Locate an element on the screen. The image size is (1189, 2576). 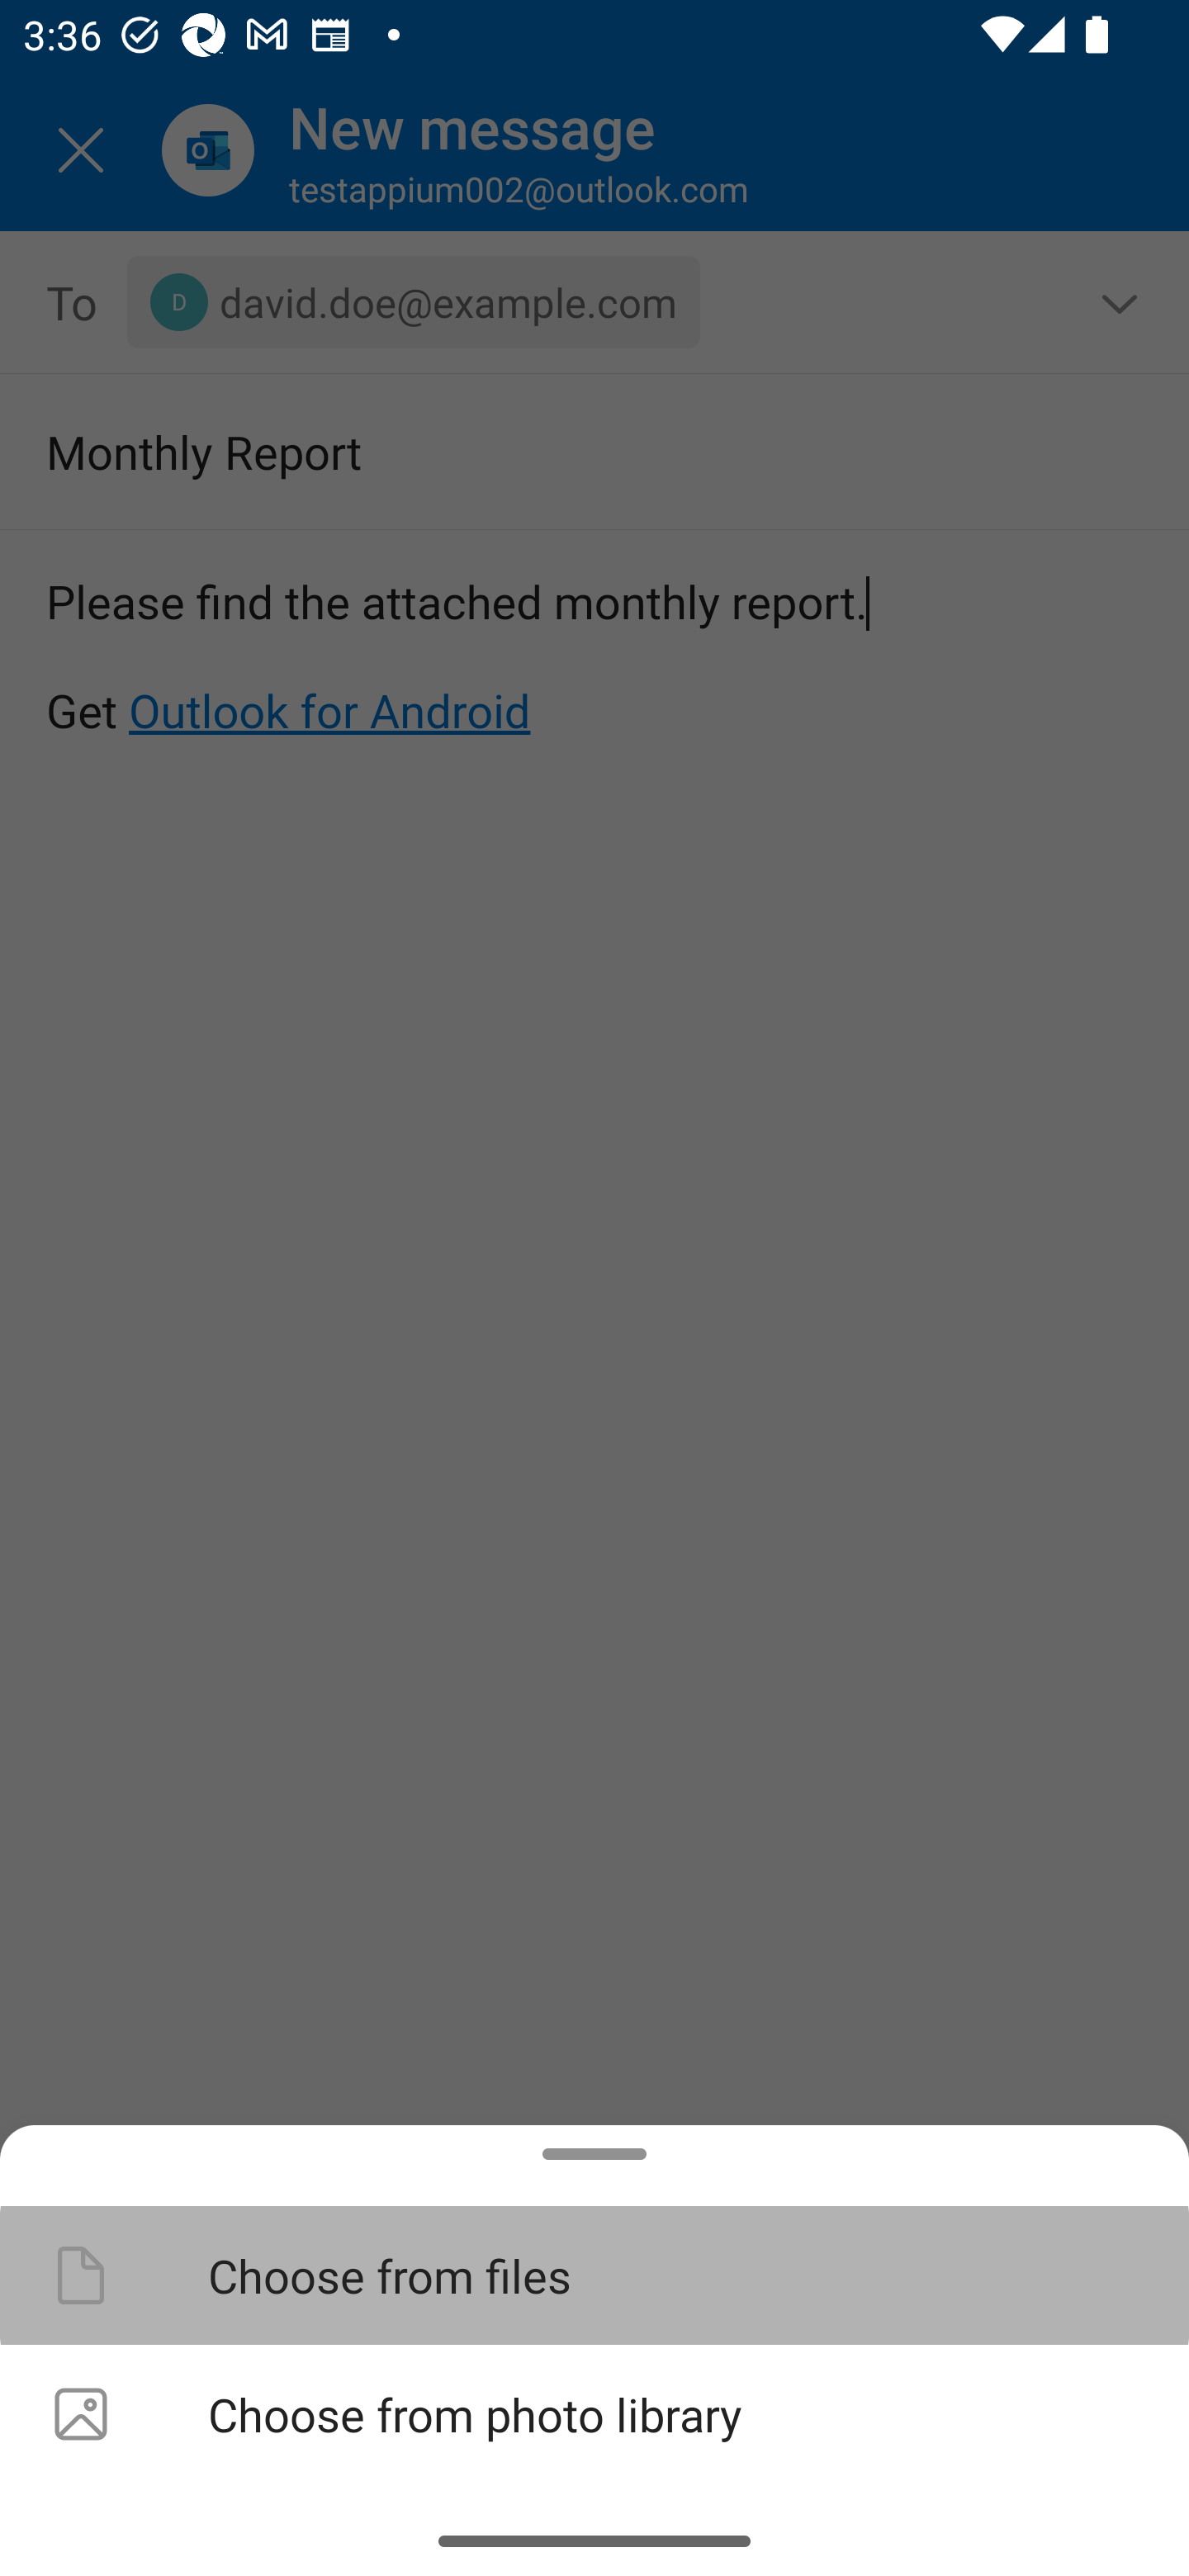
Choose from photo library is located at coordinates (594, 2413).